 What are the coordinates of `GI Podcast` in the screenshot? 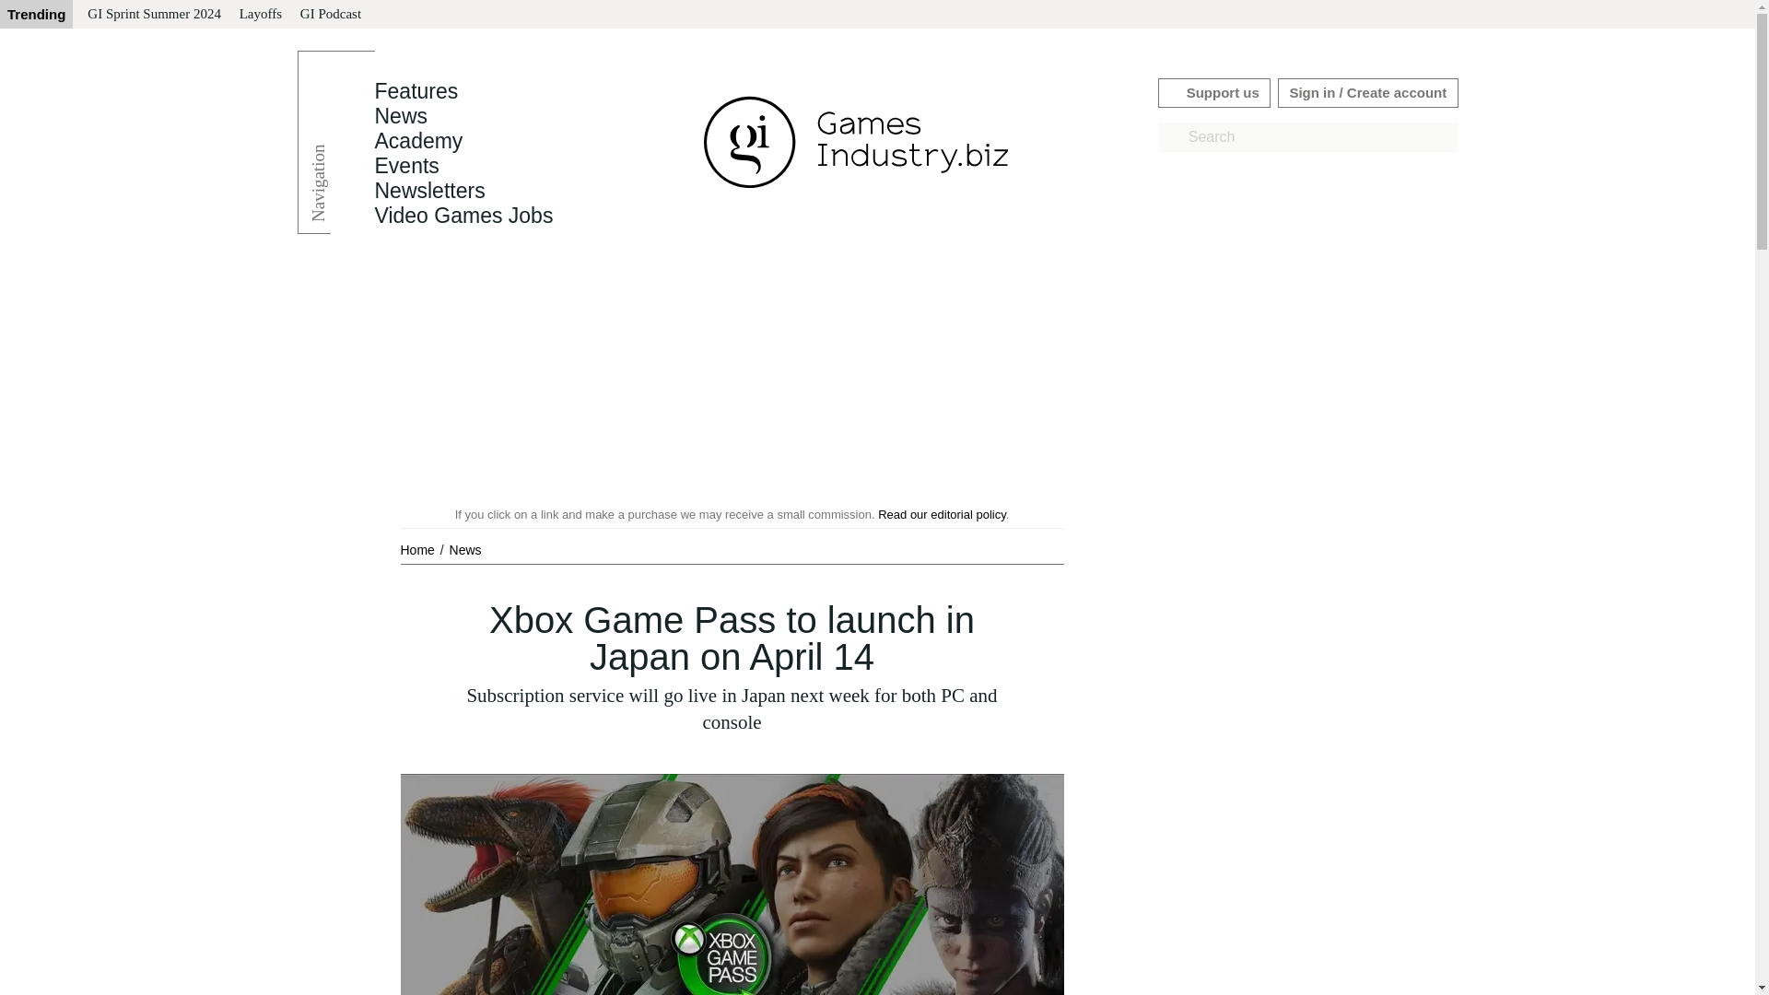 It's located at (330, 15).